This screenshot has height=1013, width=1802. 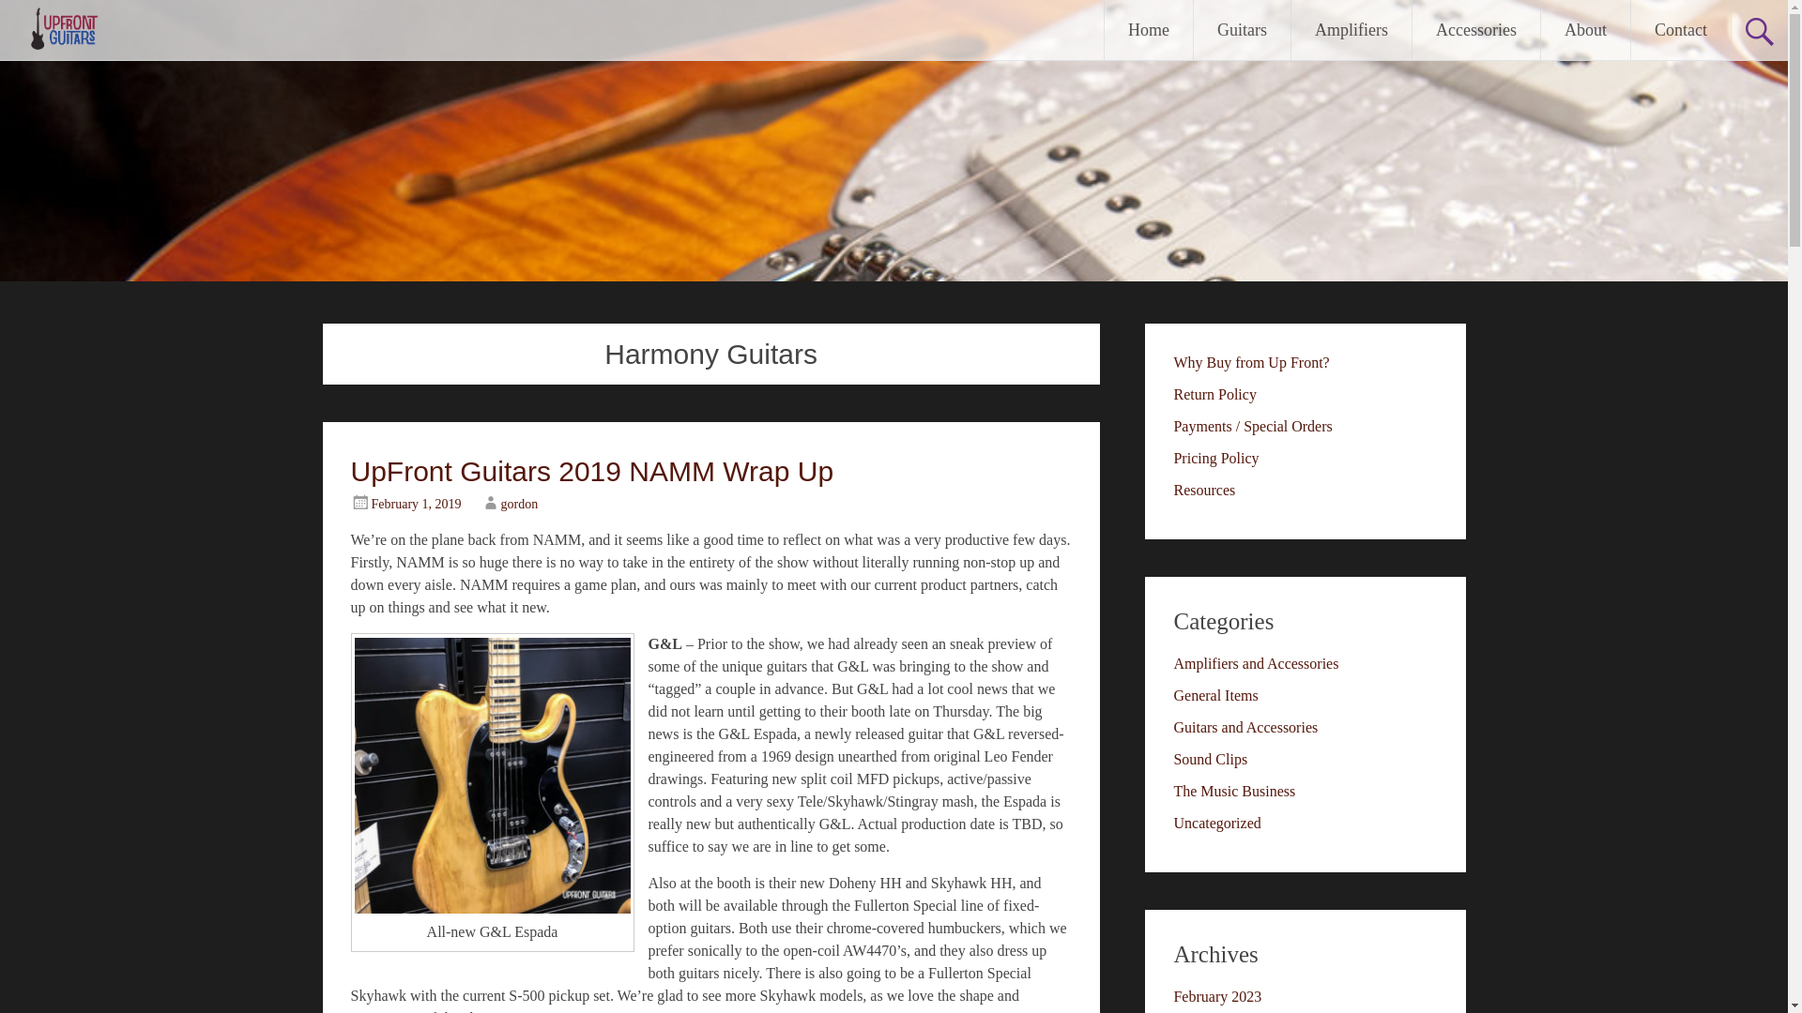 I want to click on gordon, so click(x=520, y=505).